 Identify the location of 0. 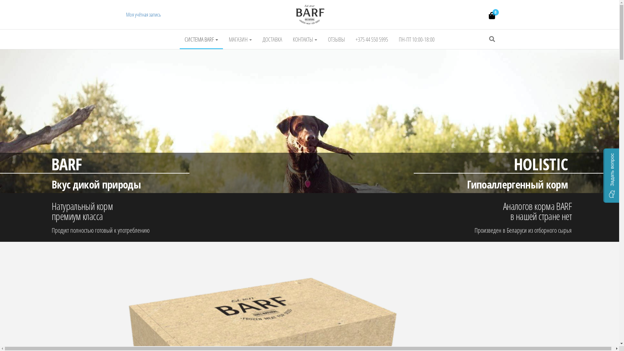
(491, 16).